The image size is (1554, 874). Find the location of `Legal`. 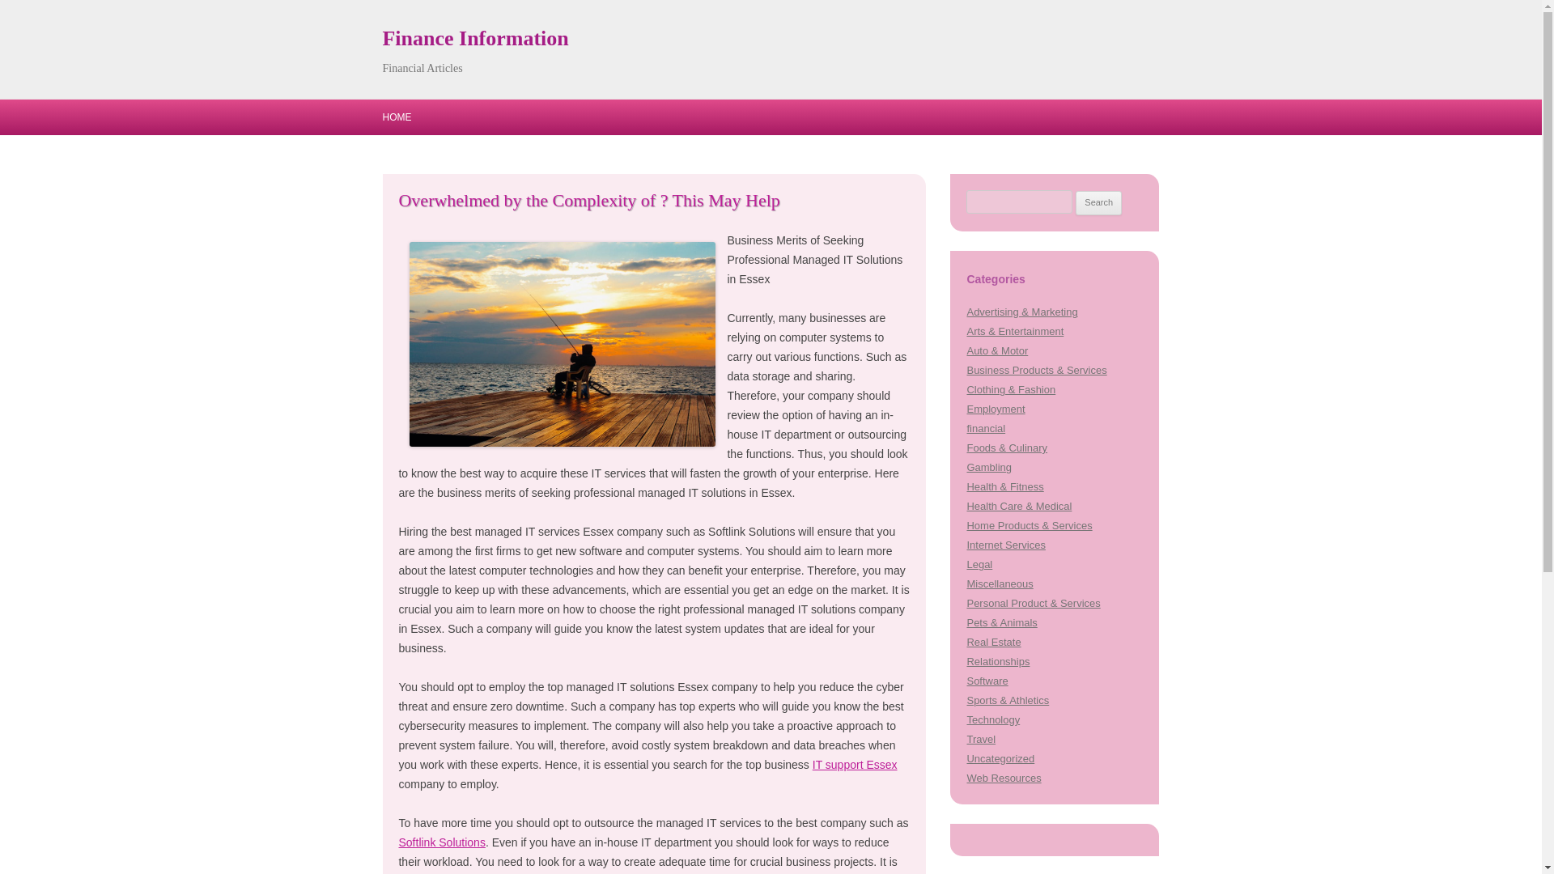

Legal is located at coordinates (979, 565).